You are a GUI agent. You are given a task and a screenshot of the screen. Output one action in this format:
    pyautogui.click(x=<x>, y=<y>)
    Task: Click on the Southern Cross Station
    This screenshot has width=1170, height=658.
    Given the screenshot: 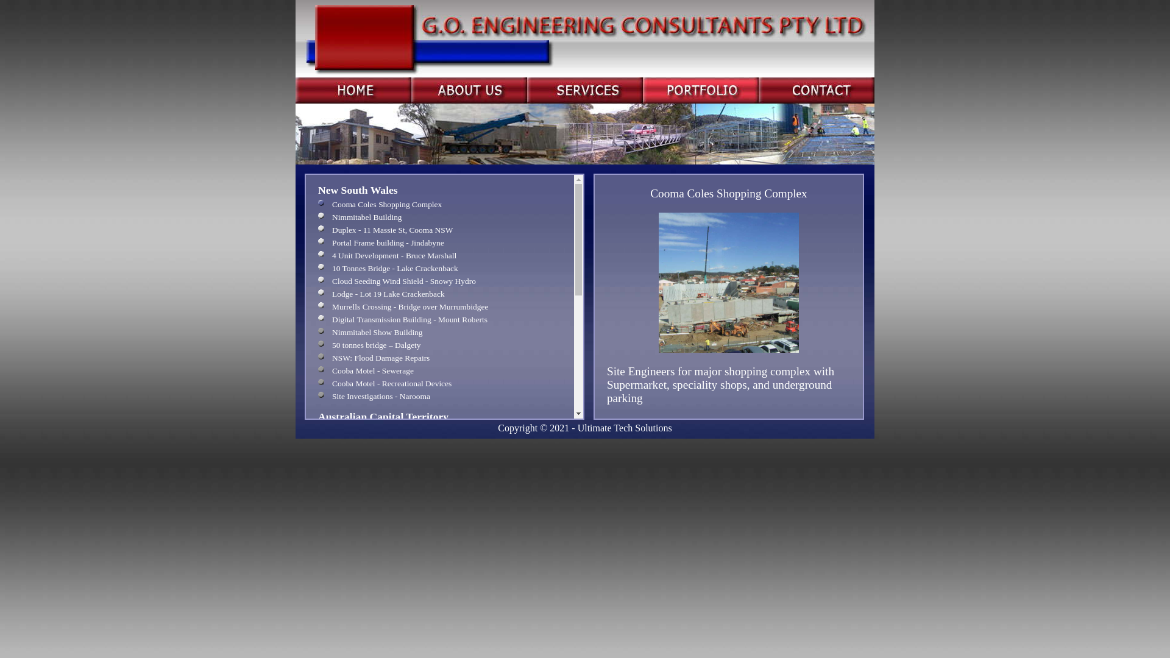 What is the action you would take?
    pyautogui.click(x=440, y=504)
    